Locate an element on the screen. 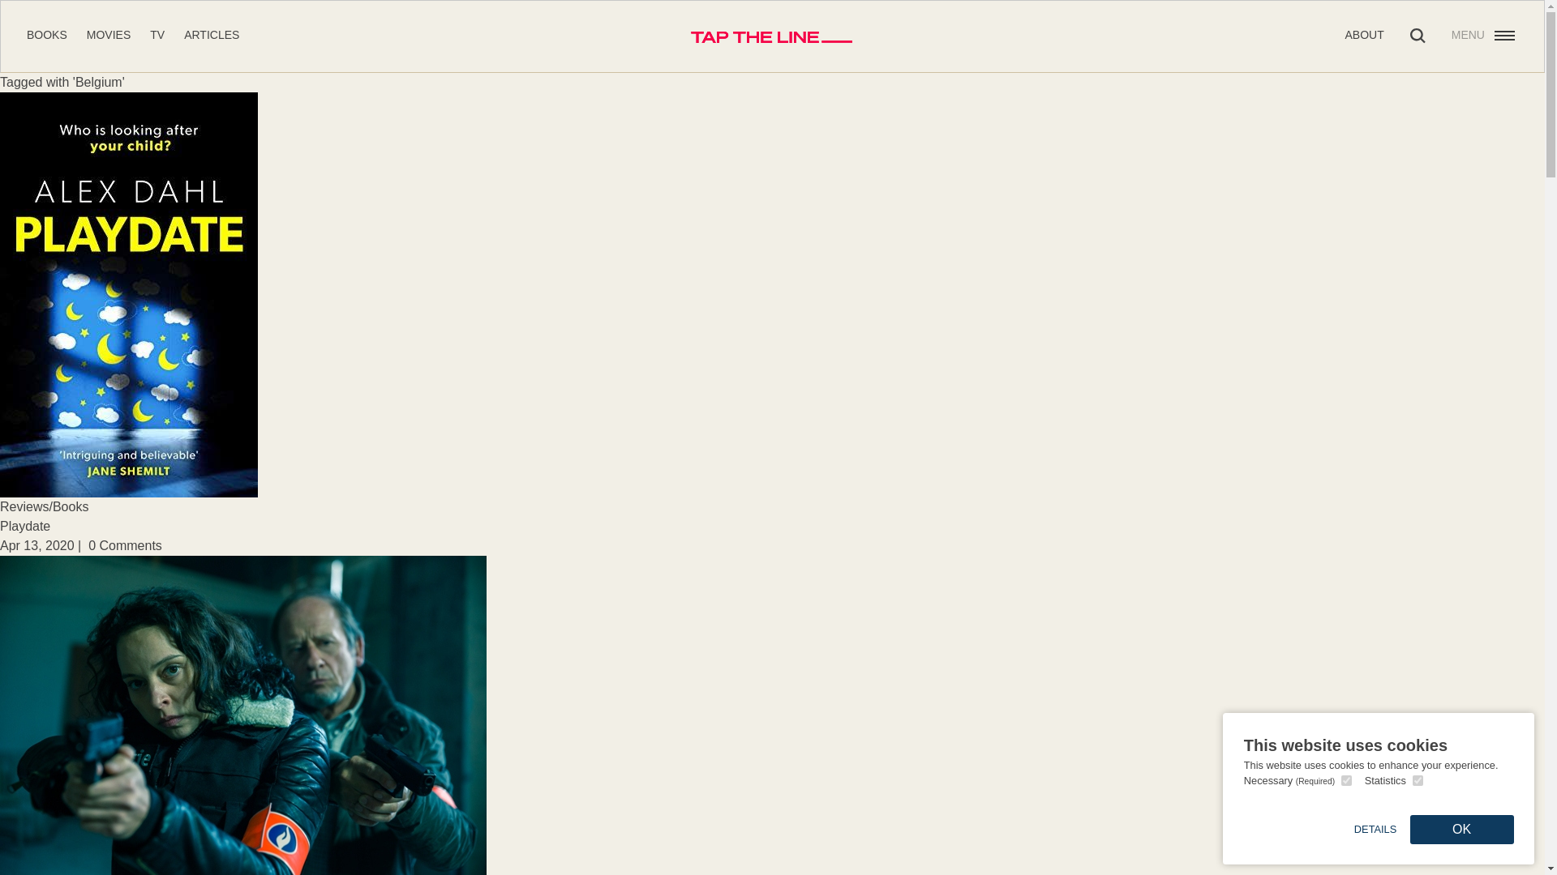 The height and width of the screenshot is (875, 1557). on is located at coordinates (1418, 779).